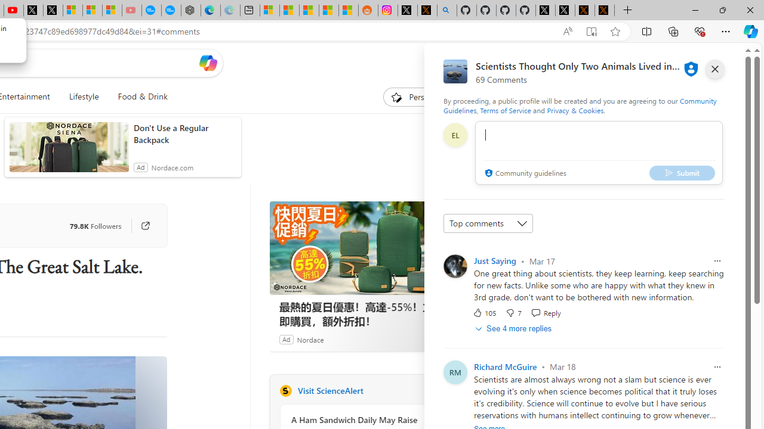  I want to click on Don't Use a Regular Backpack, so click(184, 133).